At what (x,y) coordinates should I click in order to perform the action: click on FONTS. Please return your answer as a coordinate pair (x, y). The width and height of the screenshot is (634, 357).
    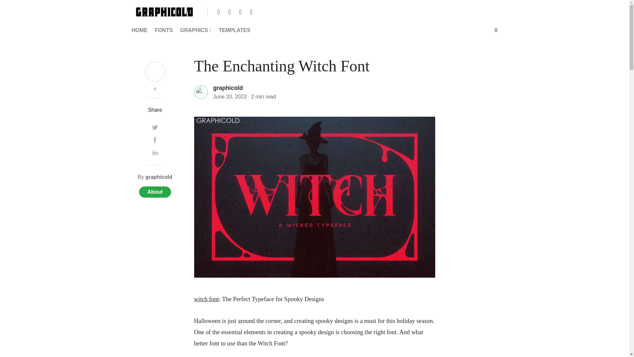
    Looking at the image, I should click on (164, 30).